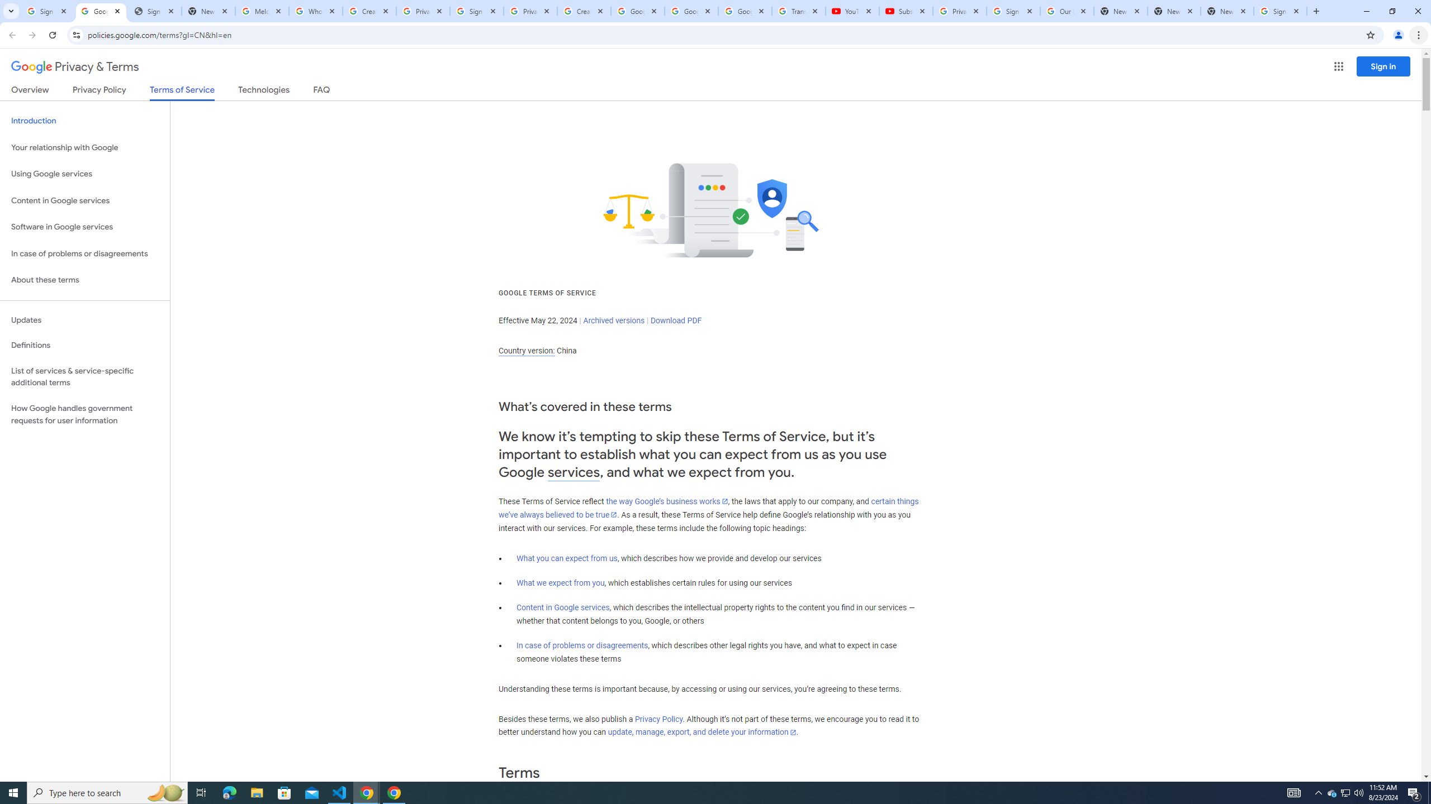 This screenshot has width=1431, height=804. Describe the element at coordinates (85, 174) in the screenshot. I see `Using Google services` at that location.